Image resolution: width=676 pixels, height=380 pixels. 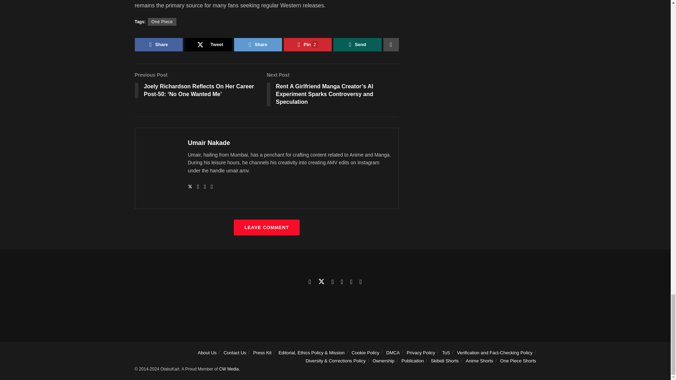 What do you see at coordinates (158, 44) in the screenshot?
I see `Share` at bounding box center [158, 44].